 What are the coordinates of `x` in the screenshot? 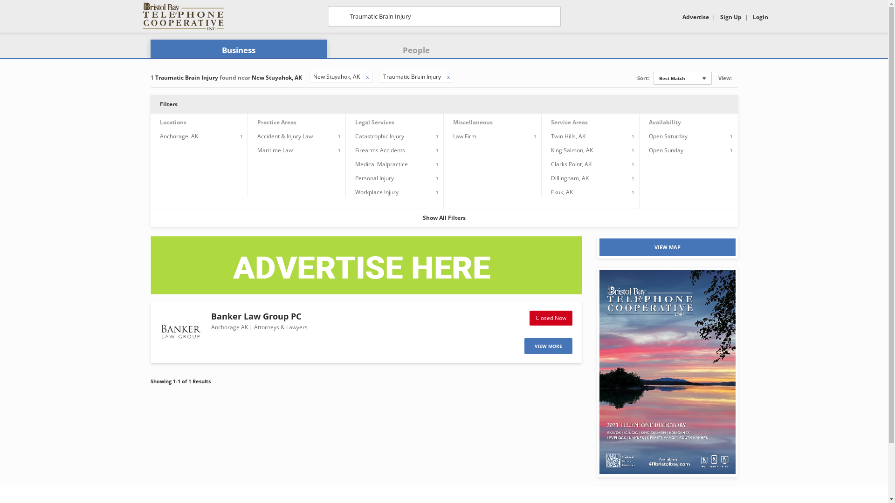 It's located at (448, 76).